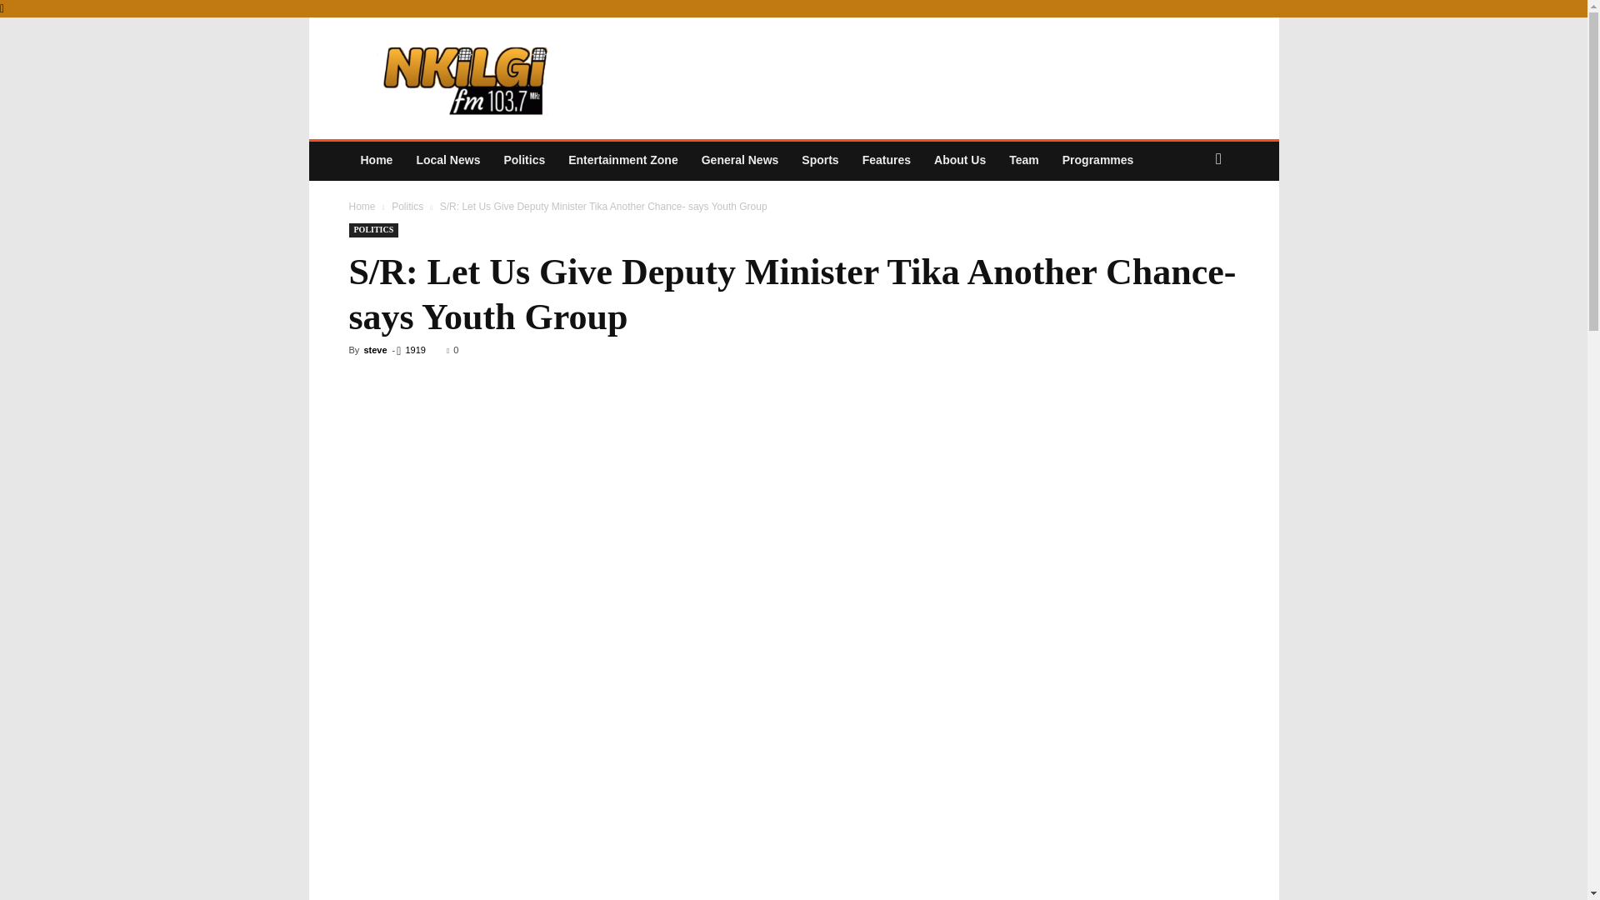 This screenshot has width=1600, height=900. Describe the element at coordinates (373, 230) in the screenshot. I see `POLITICS` at that location.